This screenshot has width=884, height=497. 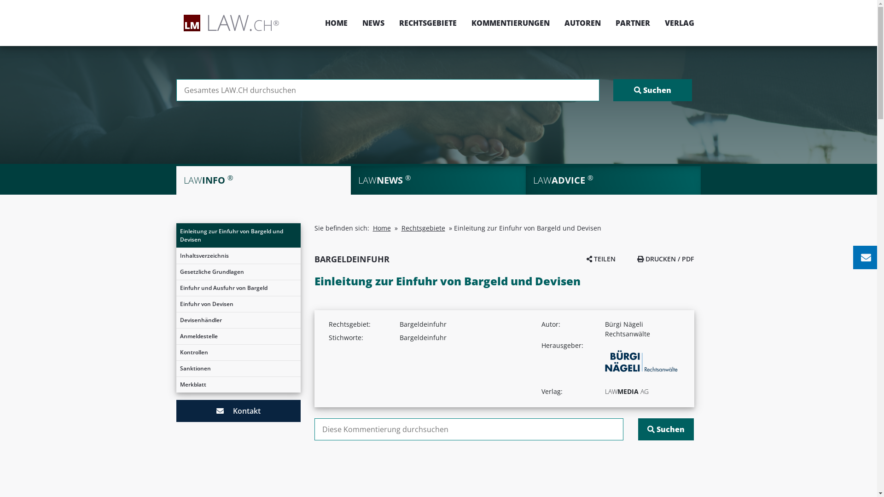 I want to click on NEWS, so click(x=373, y=23).